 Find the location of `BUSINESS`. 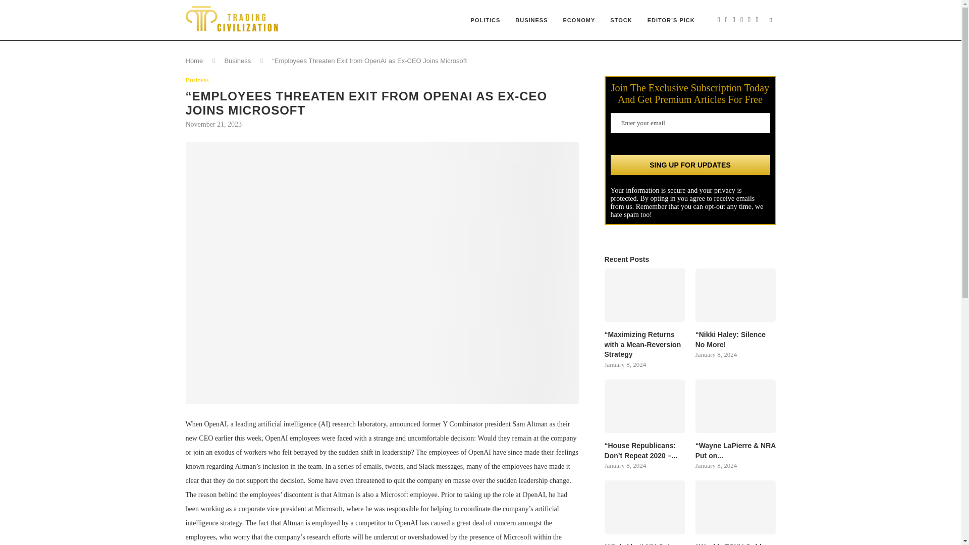

BUSINESS is located at coordinates (531, 20).